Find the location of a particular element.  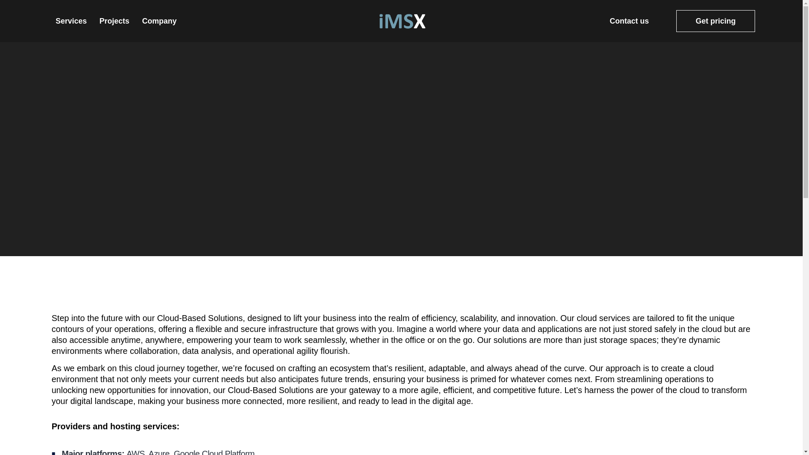

Get pricing is located at coordinates (715, 21).